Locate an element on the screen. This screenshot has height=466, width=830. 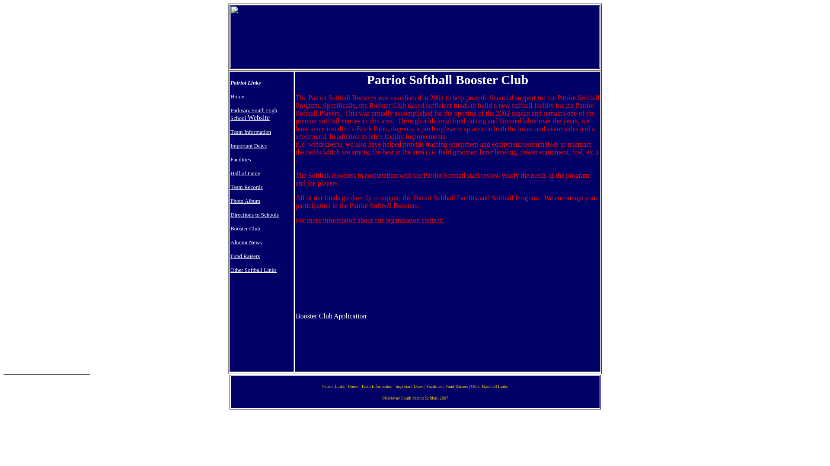
Photo Album is located at coordinates (246, 201).